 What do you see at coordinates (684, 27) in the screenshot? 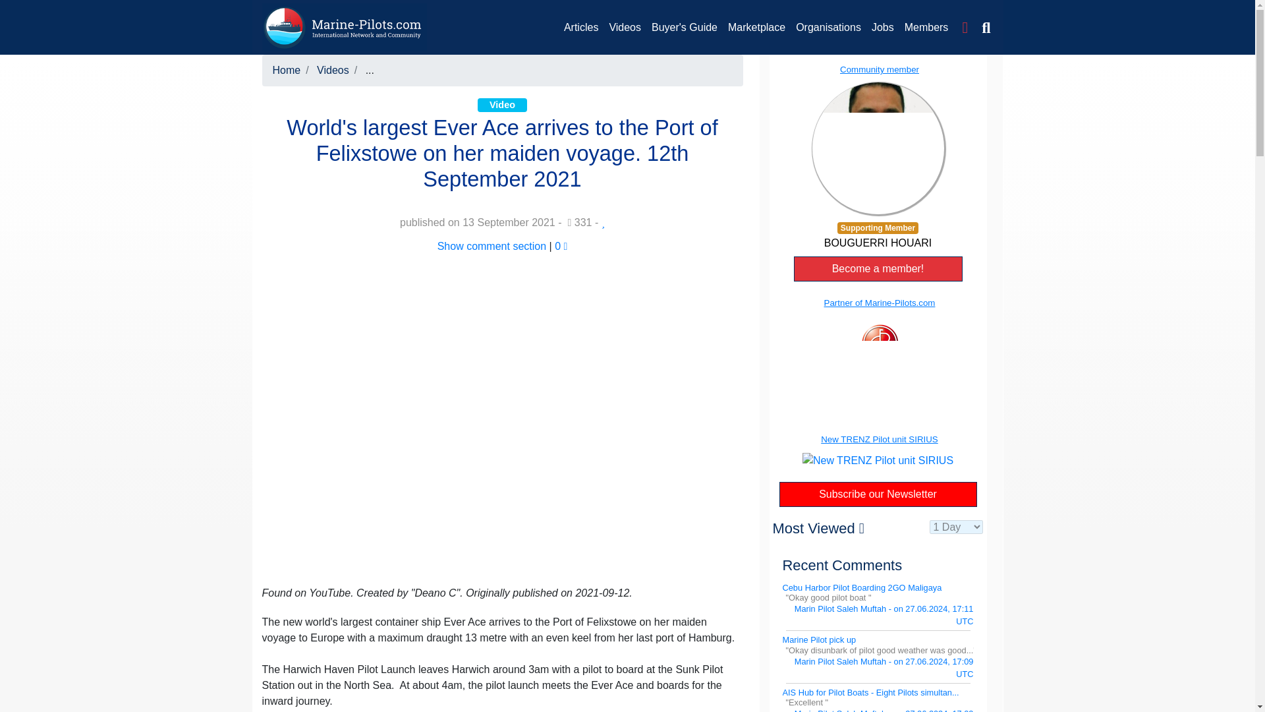
I see `Buyer's Guide` at bounding box center [684, 27].